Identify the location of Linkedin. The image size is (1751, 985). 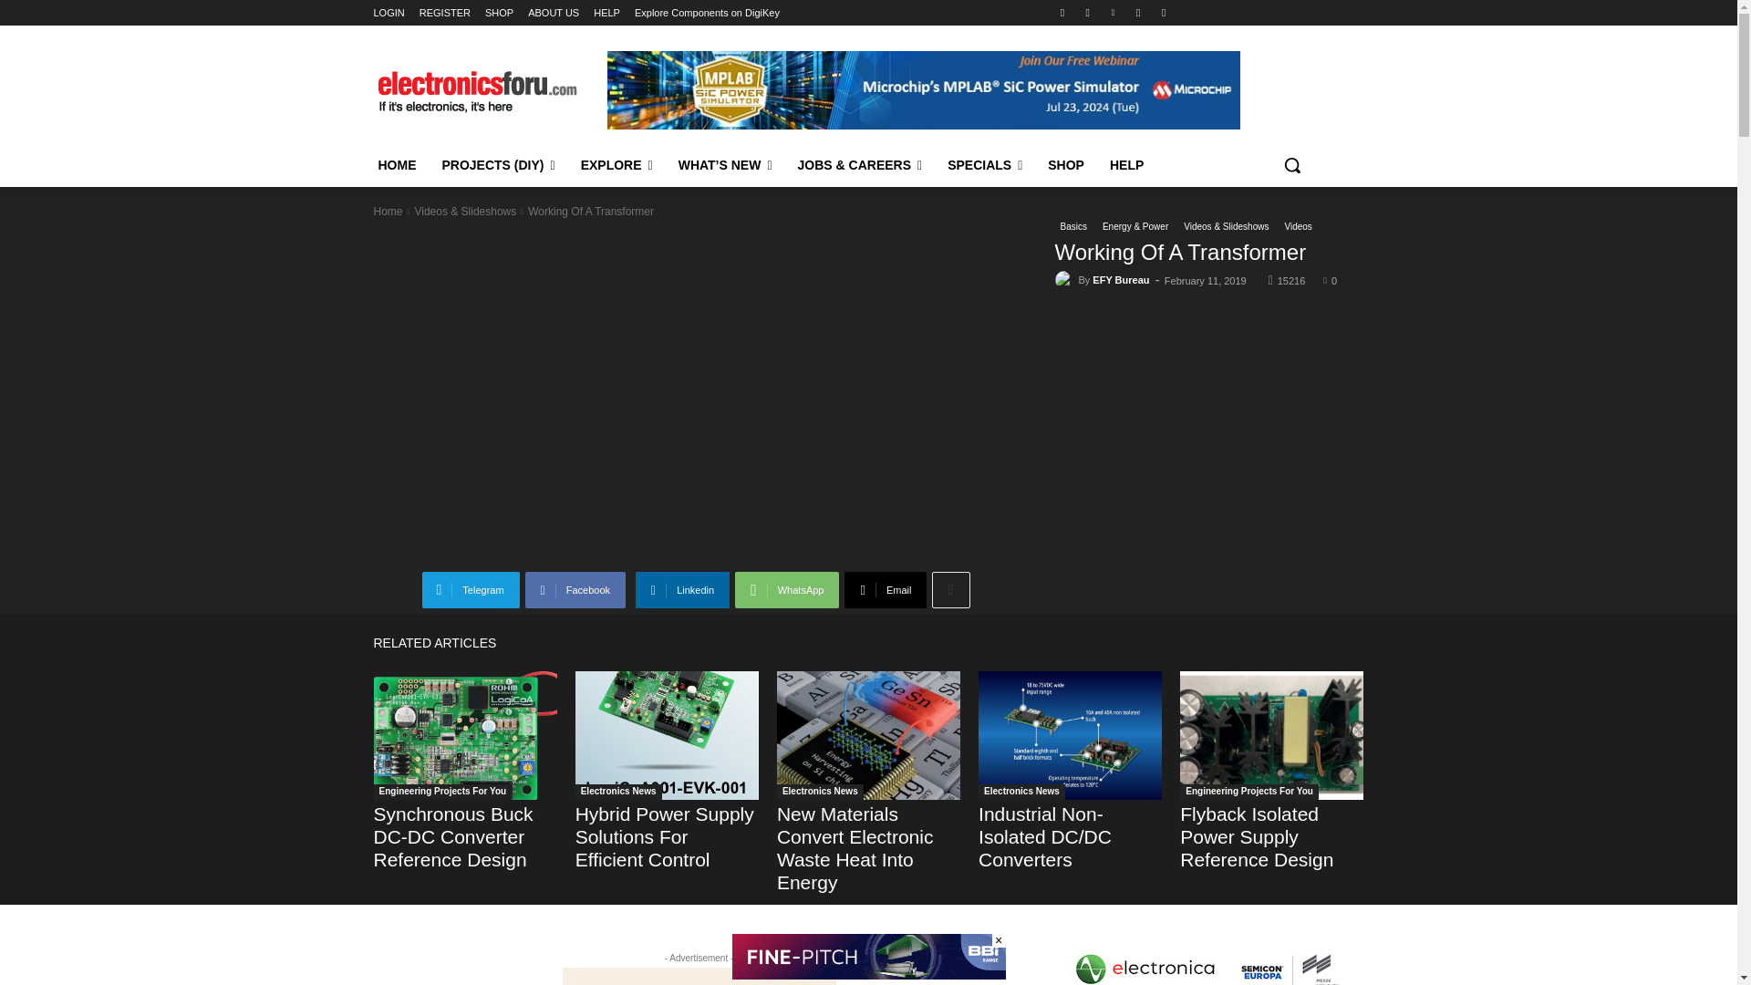
(1113, 12).